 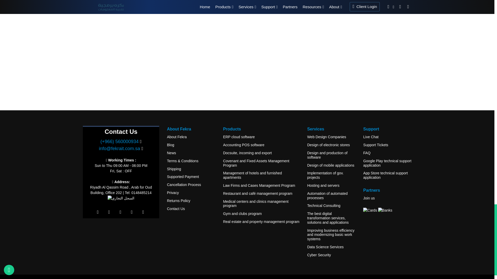 I want to click on Instagram, so click(x=143, y=212).